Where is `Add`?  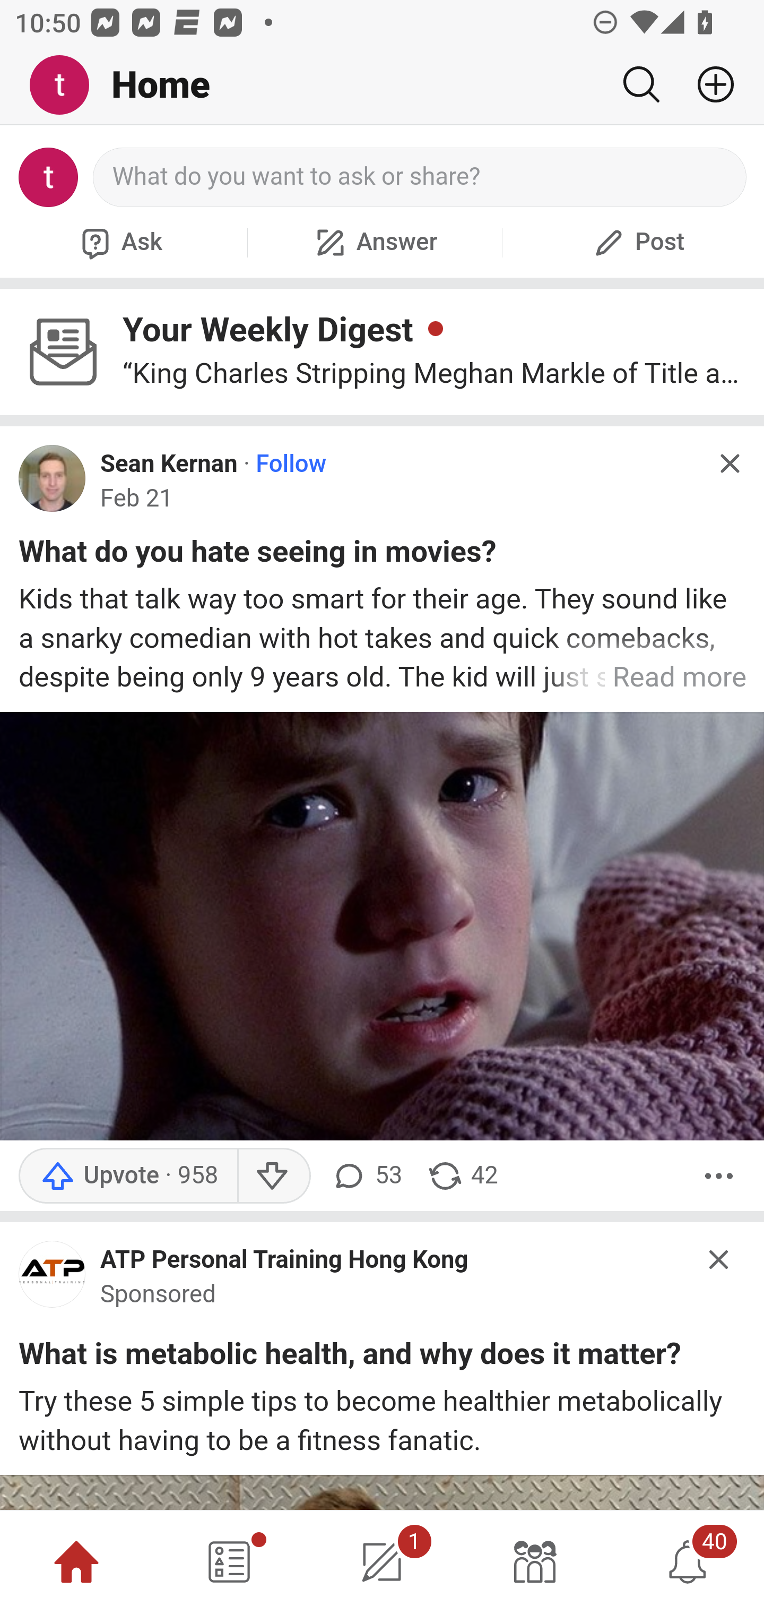 Add is located at coordinates (708, 84).